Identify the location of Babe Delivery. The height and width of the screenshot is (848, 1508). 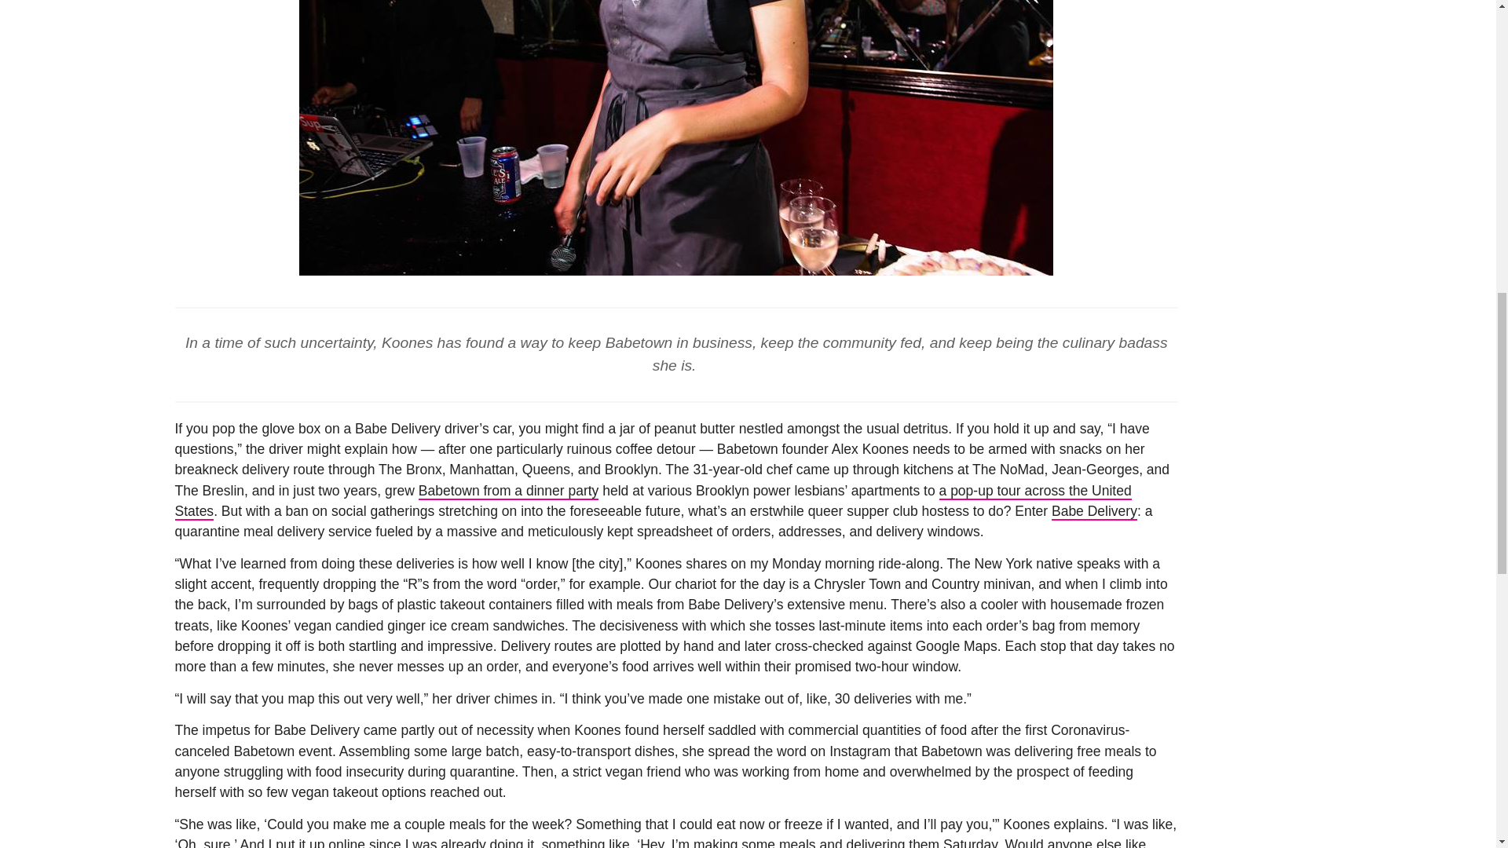
(1093, 512).